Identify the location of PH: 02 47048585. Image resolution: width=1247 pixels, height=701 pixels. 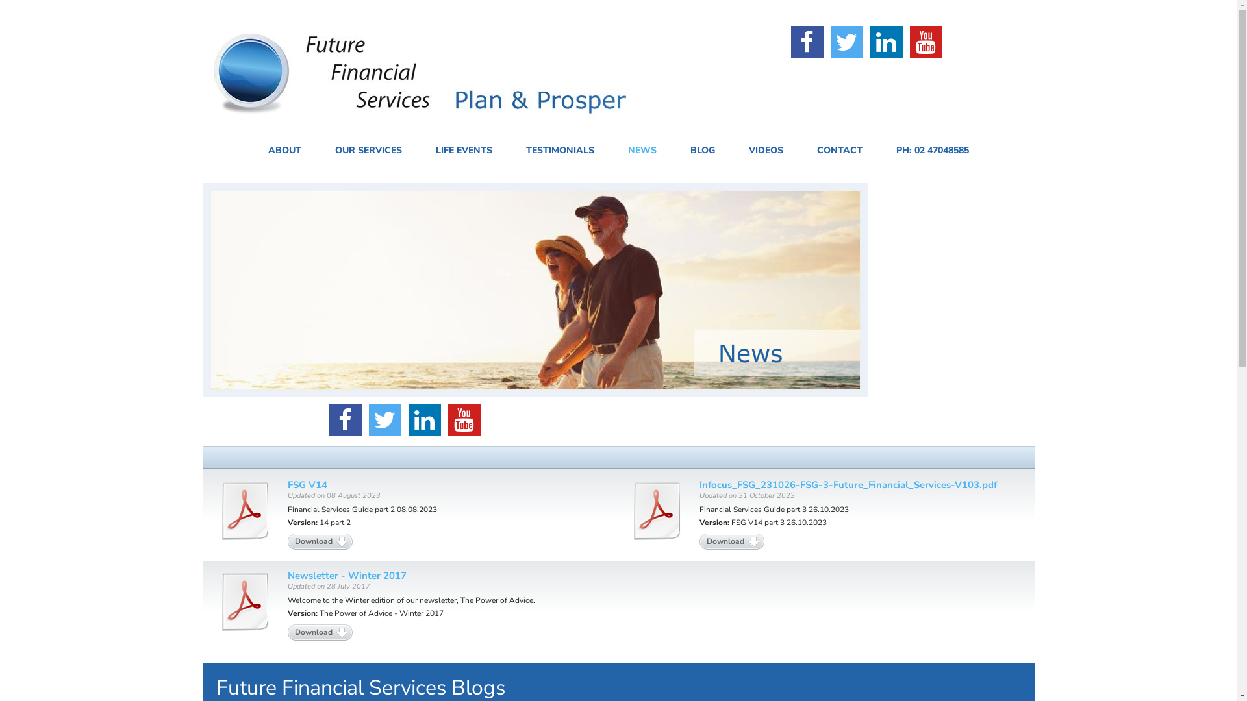
(933, 151).